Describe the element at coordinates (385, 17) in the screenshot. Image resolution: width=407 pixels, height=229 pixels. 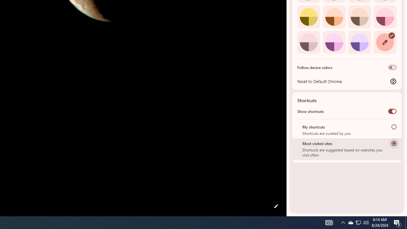
I see `Rose` at that location.